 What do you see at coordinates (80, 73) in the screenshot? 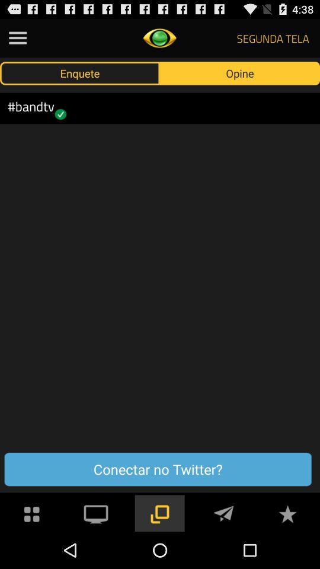
I see `scroll to the enquete item` at bounding box center [80, 73].